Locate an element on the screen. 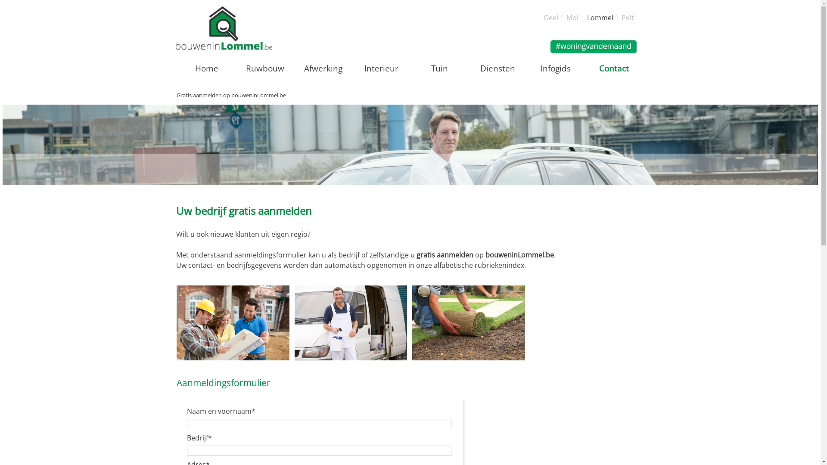 The width and height of the screenshot is (827, 465). Bouwbedrijf Lommel is located at coordinates (233, 323).